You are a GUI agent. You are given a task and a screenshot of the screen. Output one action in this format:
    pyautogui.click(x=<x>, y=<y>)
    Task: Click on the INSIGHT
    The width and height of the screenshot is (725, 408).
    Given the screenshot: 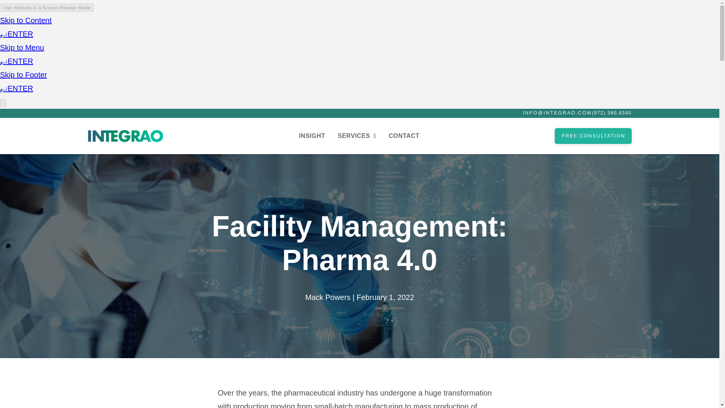 What is the action you would take?
    pyautogui.click(x=312, y=136)
    